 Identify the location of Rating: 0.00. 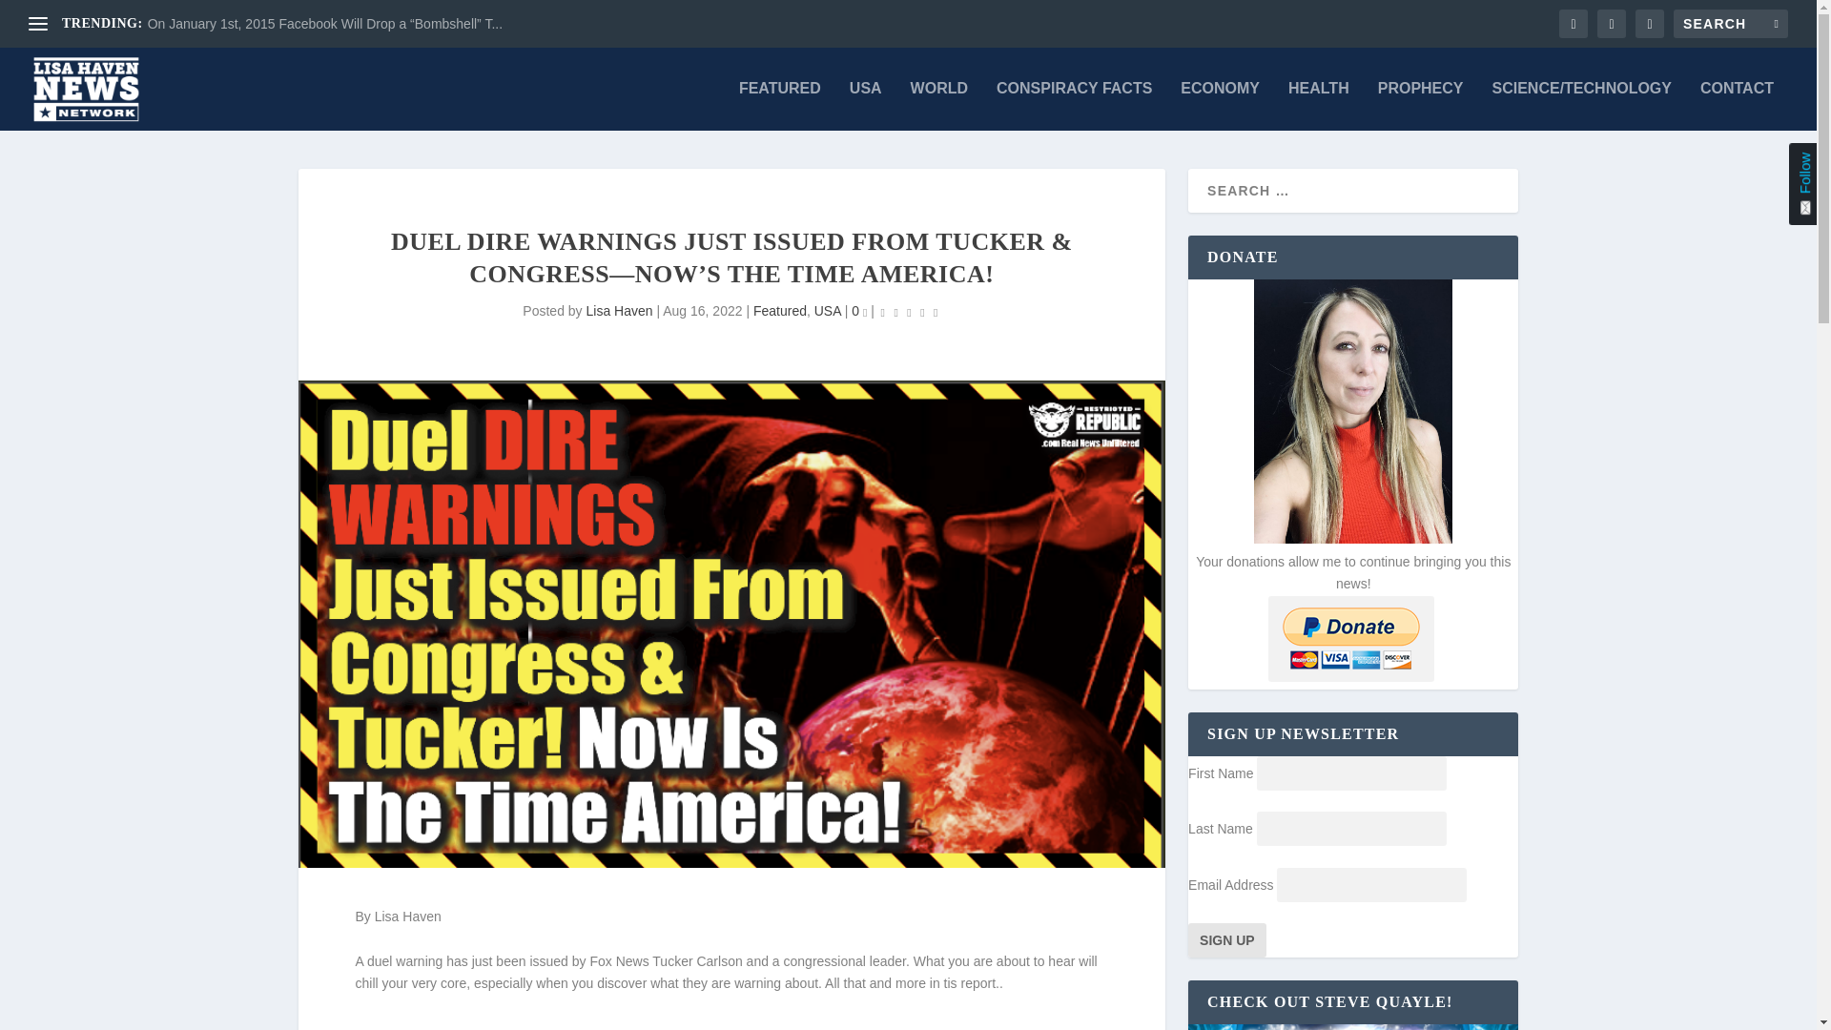
(910, 313).